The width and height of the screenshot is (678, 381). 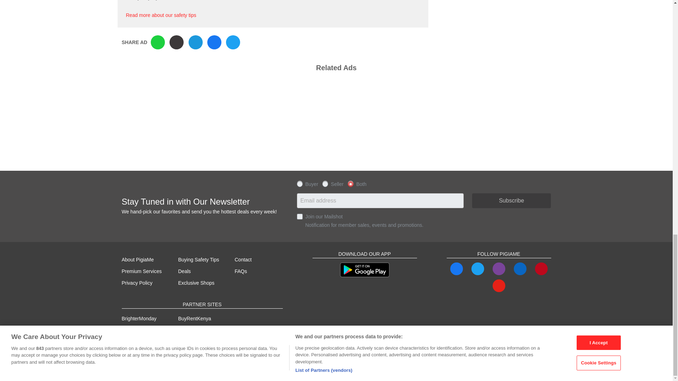 I want to click on 1, so click(x=299, y=217).